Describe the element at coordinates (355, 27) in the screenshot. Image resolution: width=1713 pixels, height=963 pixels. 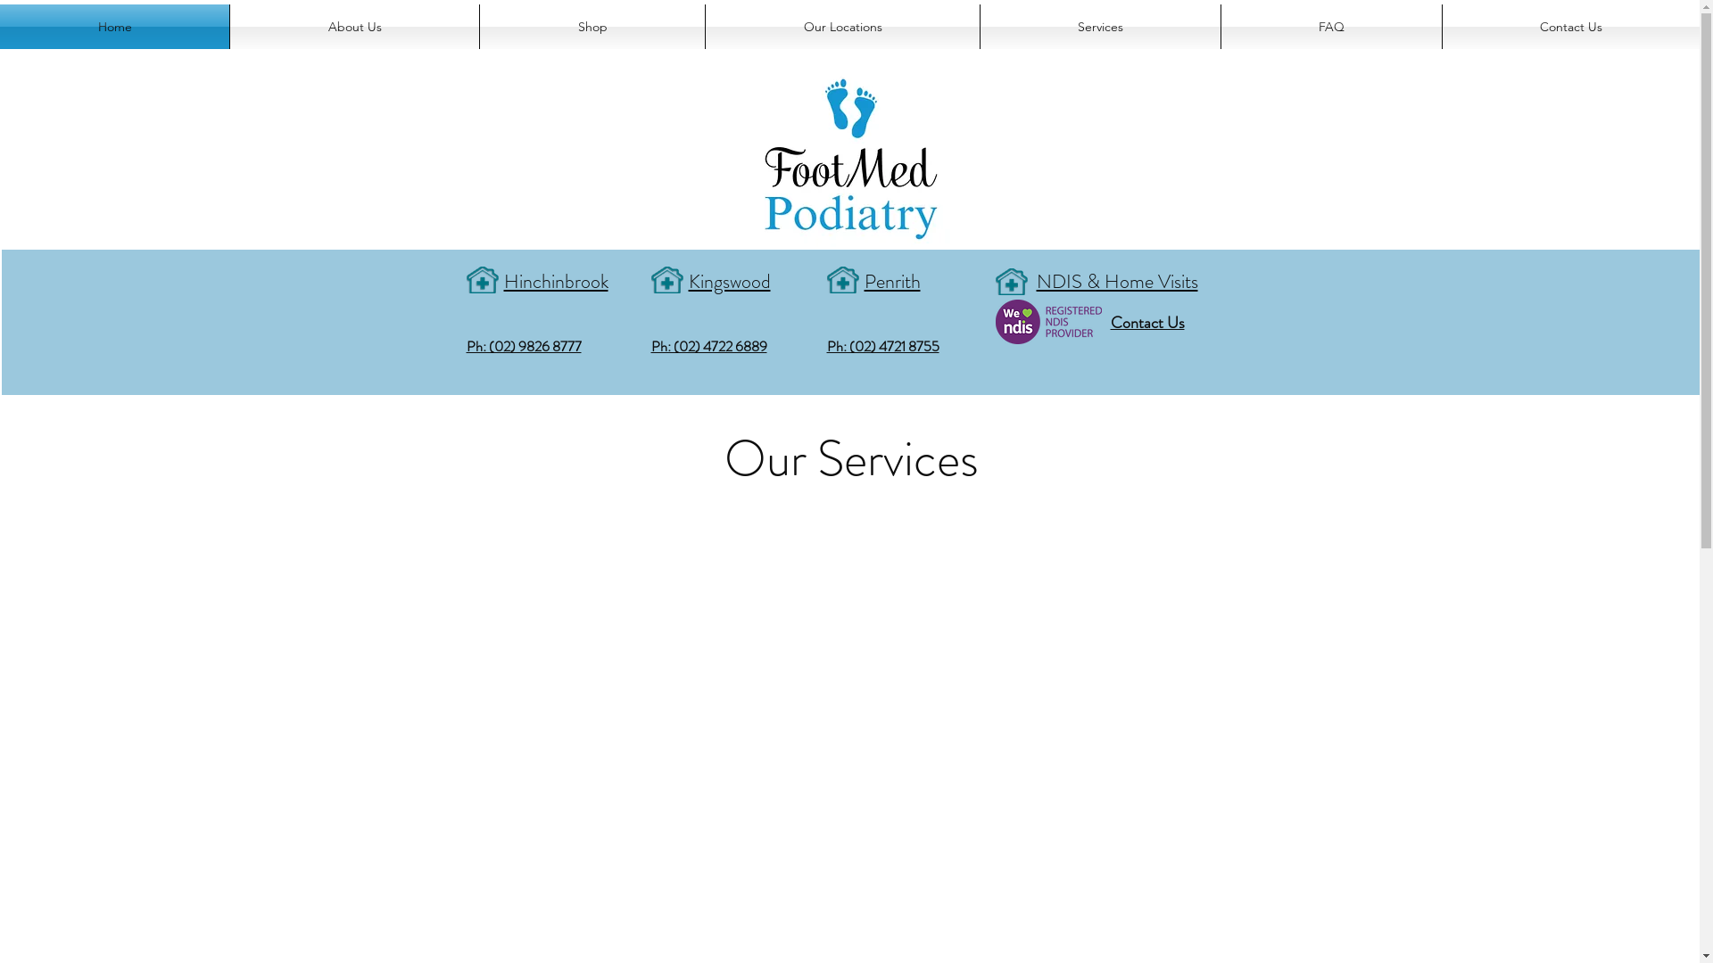
I see `About Us` at that location.